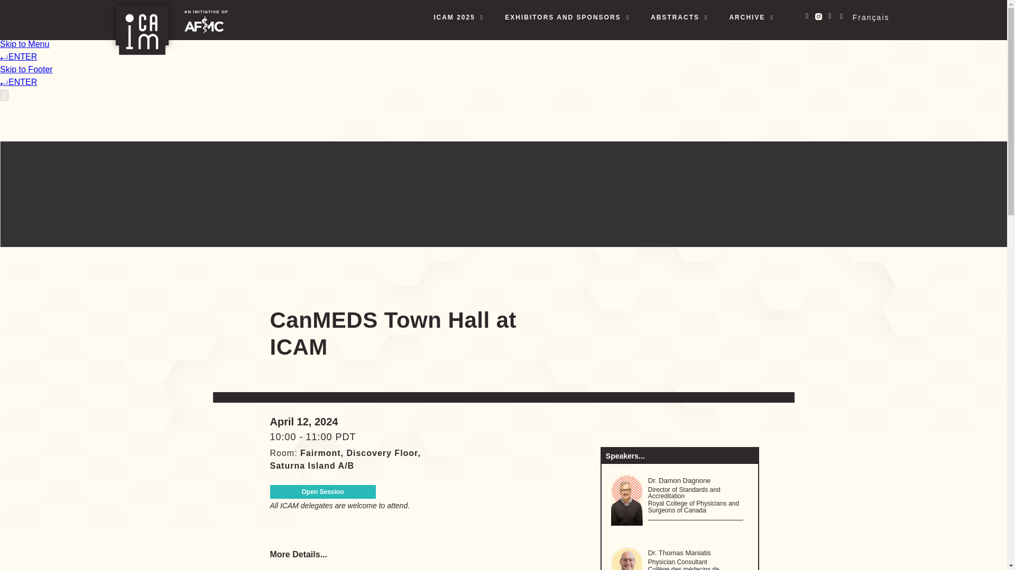 This screenshot has height=570, width=1015. What do you see at coordinates (459, 17) in the screenshot?
I see `ICAM 2025` at bounding box center [459, 17].